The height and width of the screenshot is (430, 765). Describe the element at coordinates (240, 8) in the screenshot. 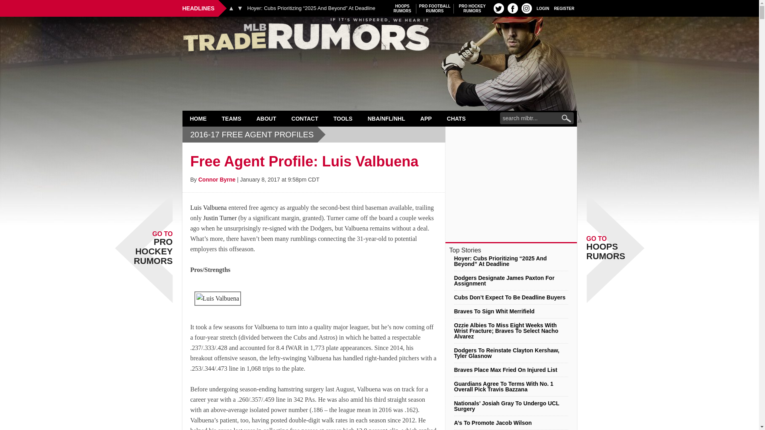

I see `Instagram profile` at that location.